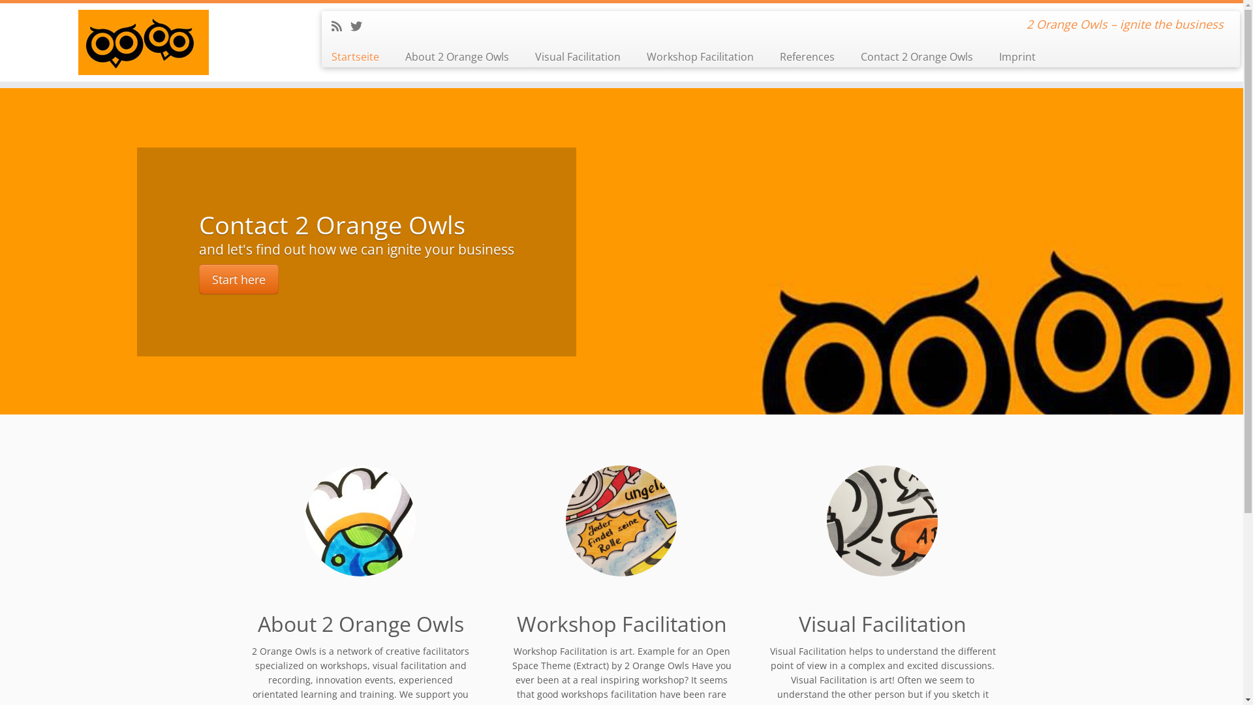 Image resolution: width=1253 pixels, height=705 pixels. Describe the element at coordinates (360, 57) in the screenshot. I see `Startseite` at that location.